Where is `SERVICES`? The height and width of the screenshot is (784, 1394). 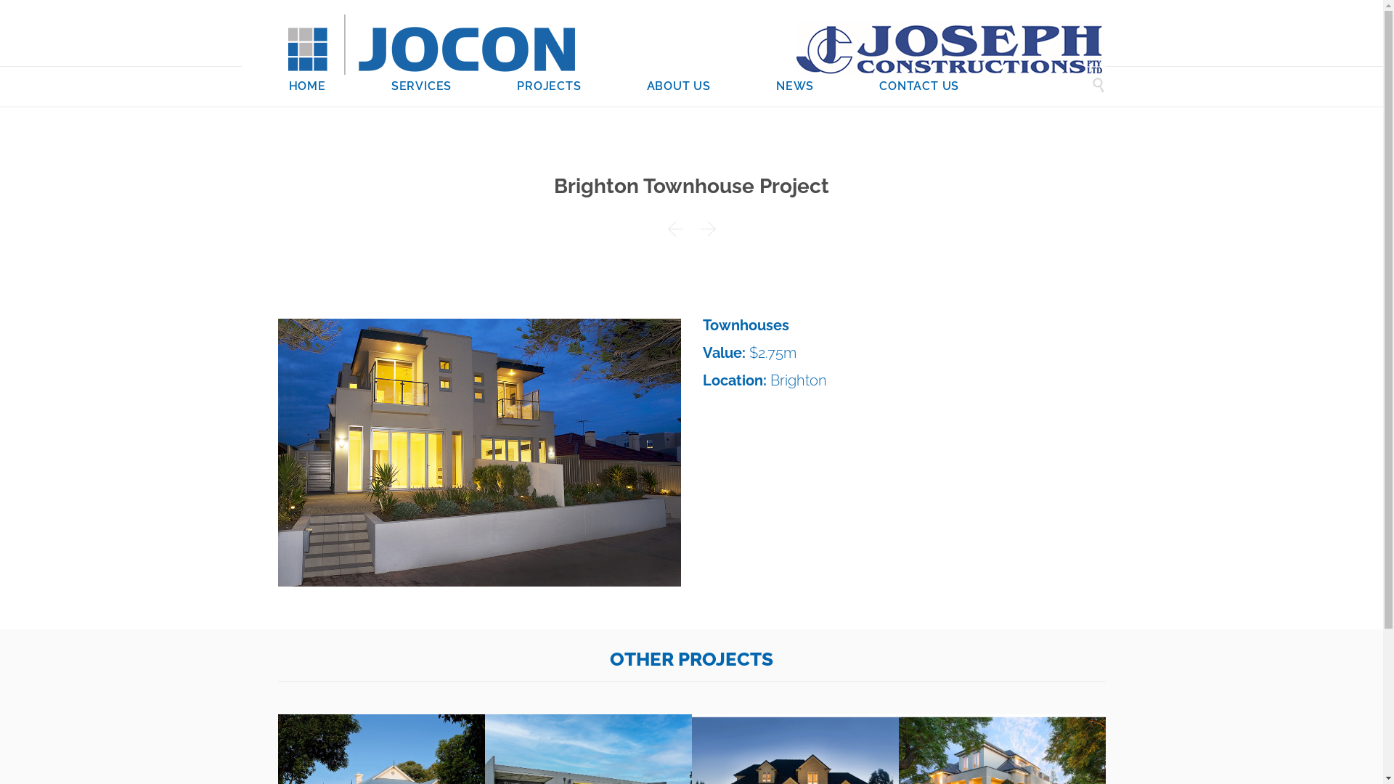
SERVICES is located at coordinates (421, 87).